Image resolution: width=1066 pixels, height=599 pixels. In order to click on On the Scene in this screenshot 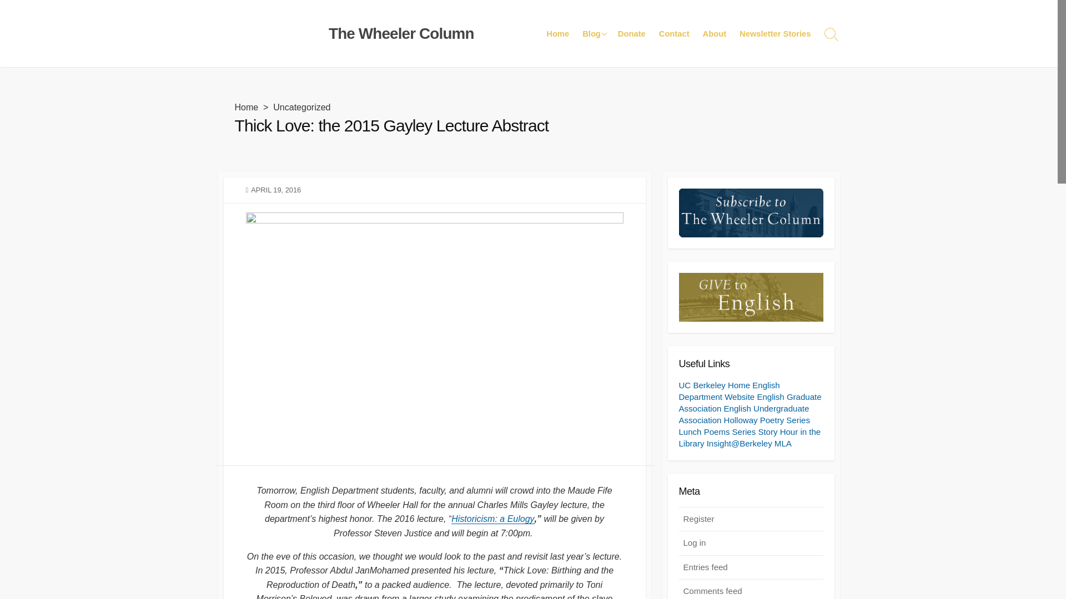, I will do `click(631, 72)`.